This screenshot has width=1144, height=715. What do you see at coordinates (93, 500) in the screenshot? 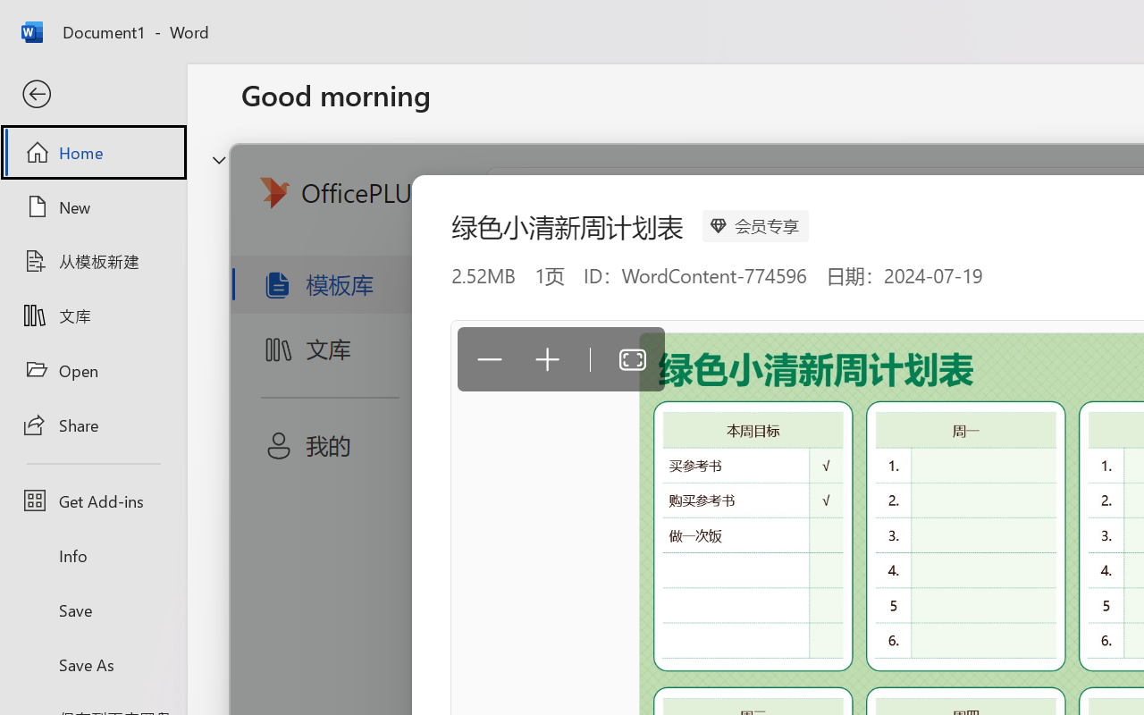
I see `Get Add-ins` at bounding box center [93, 500].